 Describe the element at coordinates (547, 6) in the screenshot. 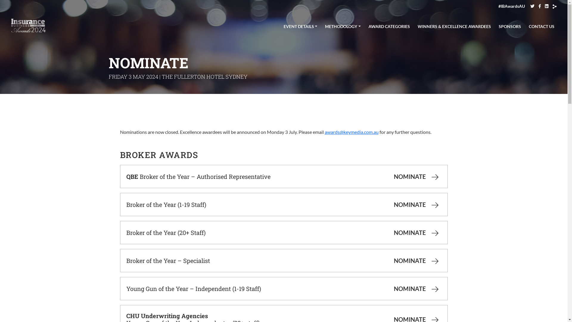

I see `Insurance Business Awards Australia LinkedIn page` at that location.